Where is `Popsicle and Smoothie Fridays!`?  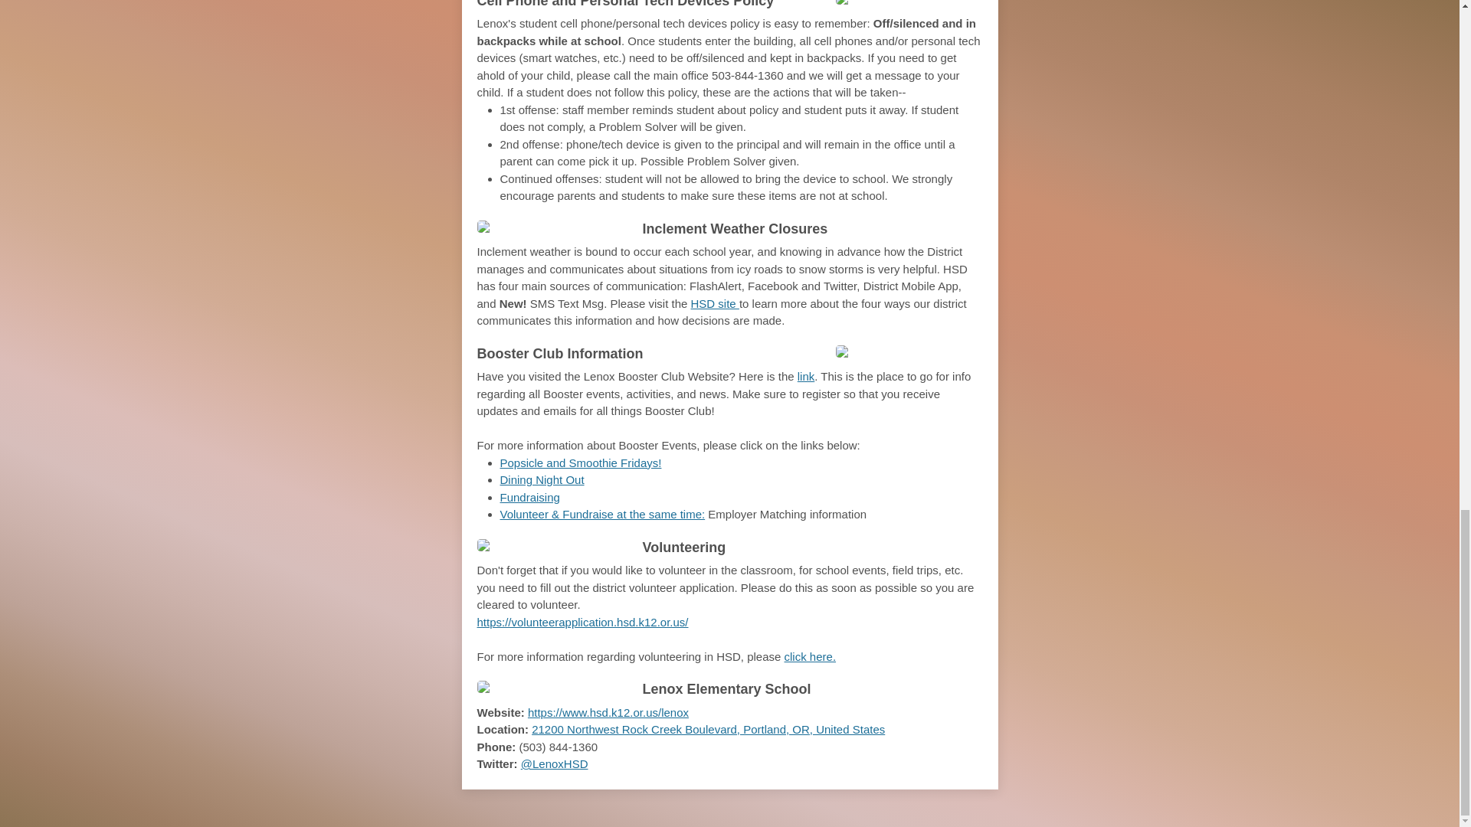 Popsicle and Smoothie Fridays! is located at coordinates (580, 463).